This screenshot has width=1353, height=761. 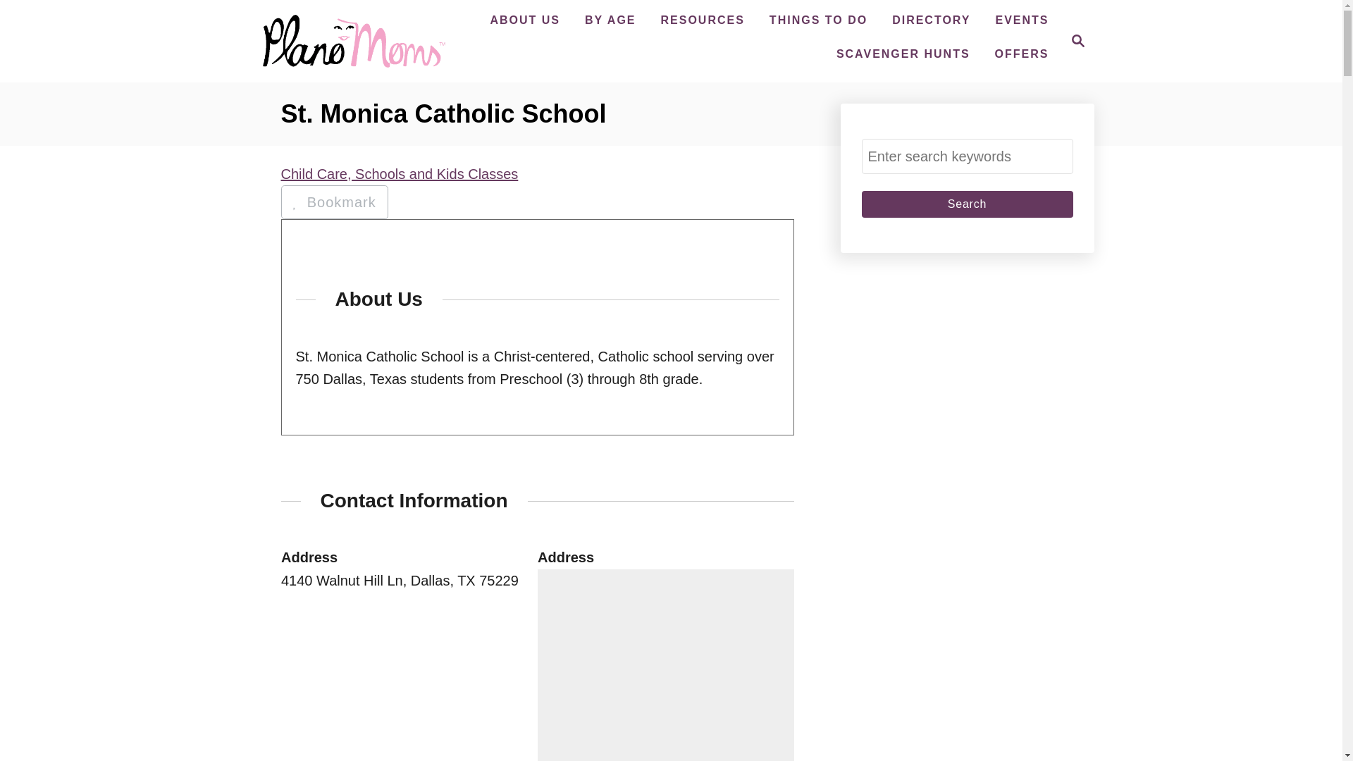 What do you see at coordinates (399, 174) in the screenshot?
I see `Child Care, Schools and Kids Classes` at bounding box center [399, 174].